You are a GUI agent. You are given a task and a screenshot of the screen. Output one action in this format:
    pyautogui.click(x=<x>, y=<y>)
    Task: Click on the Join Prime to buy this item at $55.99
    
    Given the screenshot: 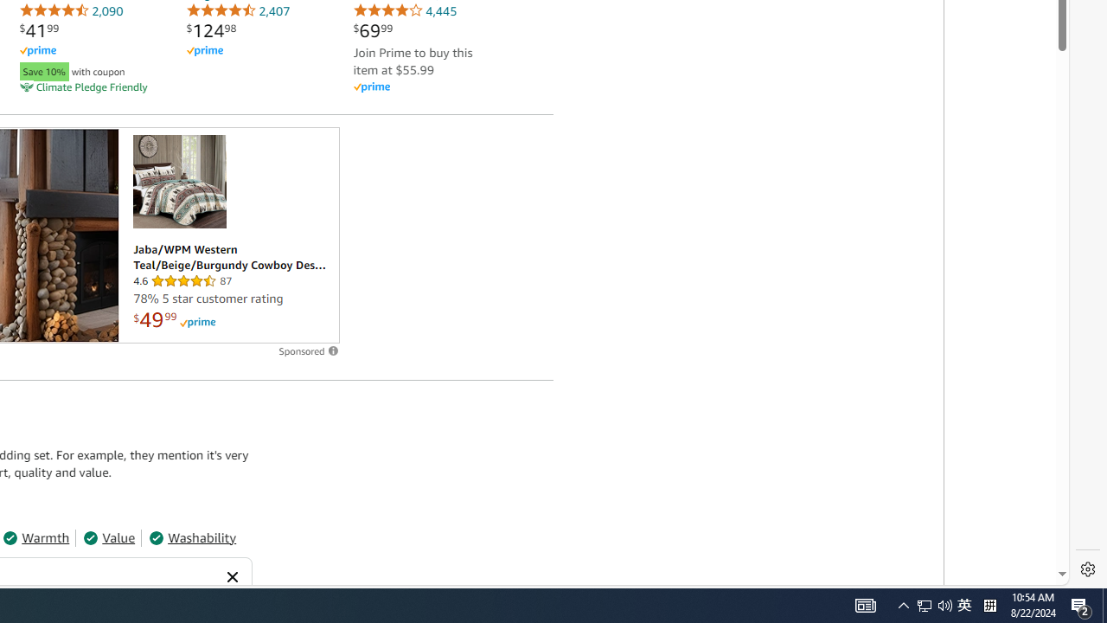 What is the action you would take?
    pyautogui.click(x=413, y=61)
    